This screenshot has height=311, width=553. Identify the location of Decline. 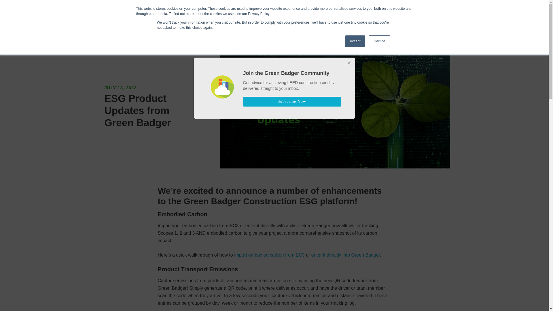
(379, 41).